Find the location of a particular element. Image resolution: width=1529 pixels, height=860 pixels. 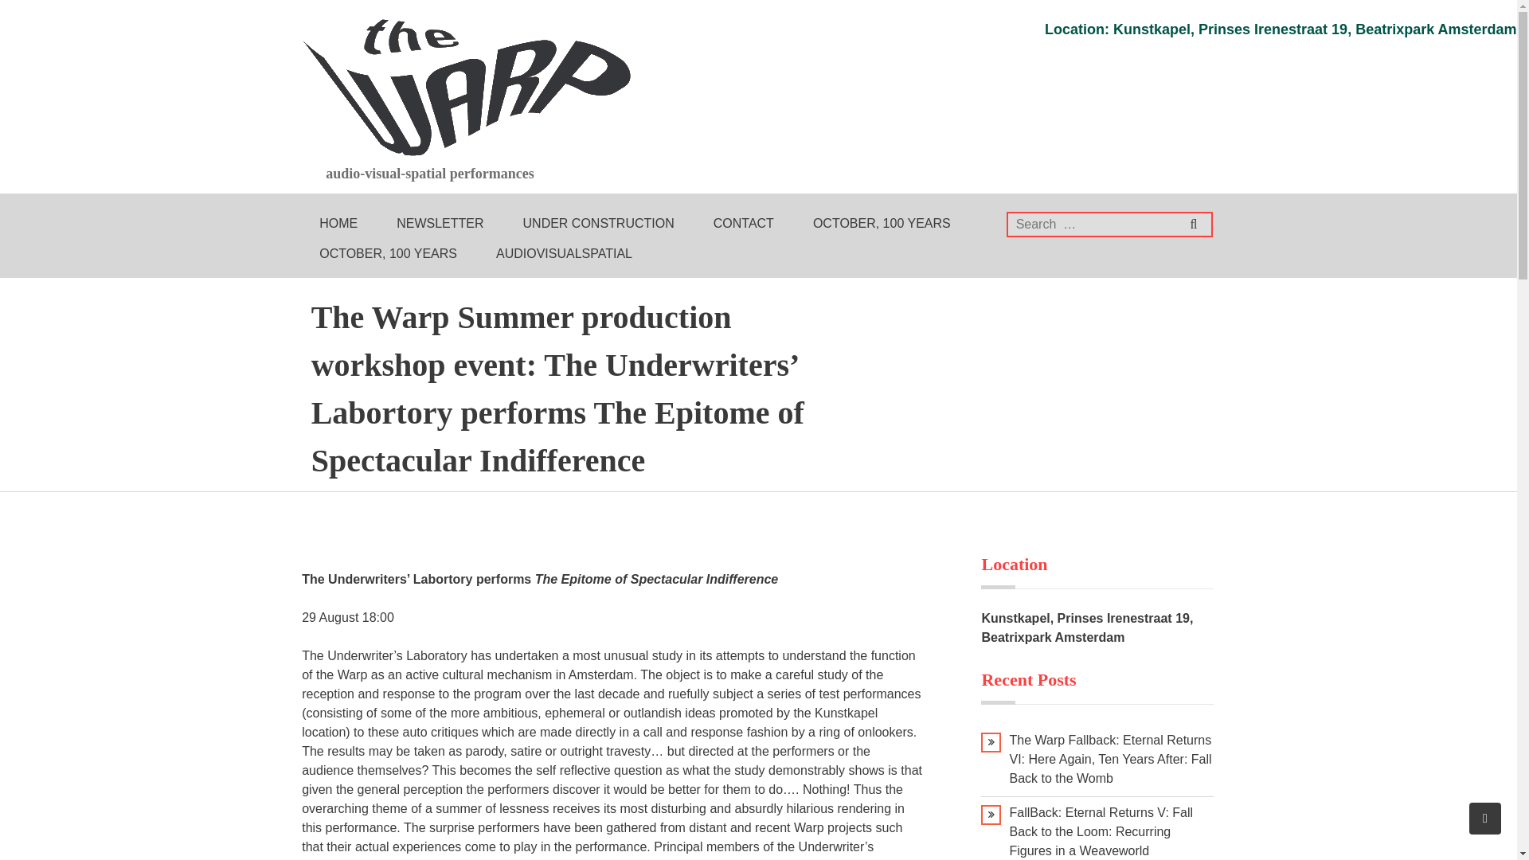

AUDIOVISUALSPATIAL is located at coordinates (564, 254).